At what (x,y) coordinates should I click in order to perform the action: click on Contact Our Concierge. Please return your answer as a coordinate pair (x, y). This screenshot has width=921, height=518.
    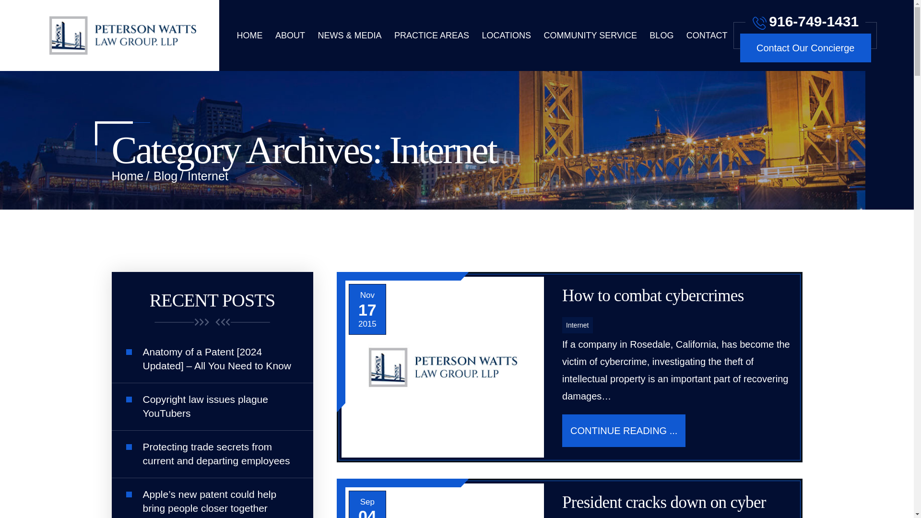
    Looking at the image, I should click on (806, 48).